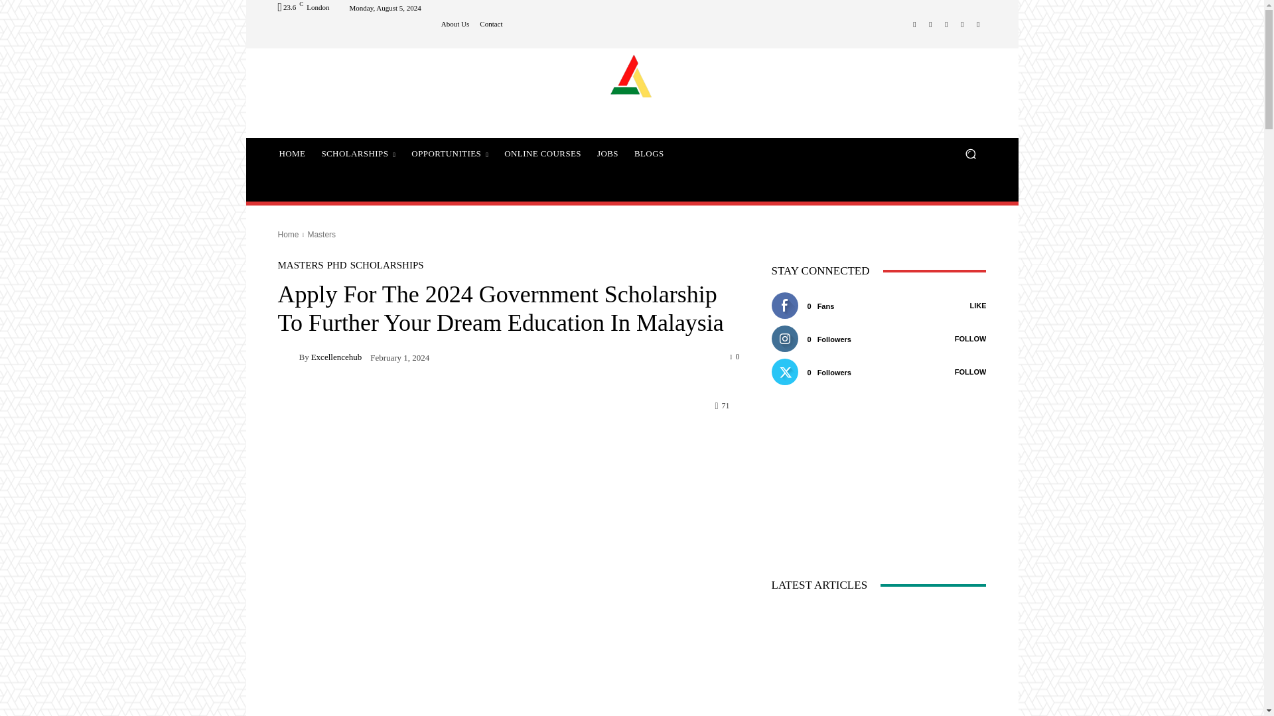  Describe the element at coordinates (358, 154) in the screenshot. I see `SCHOLARSHIPS` at that location.